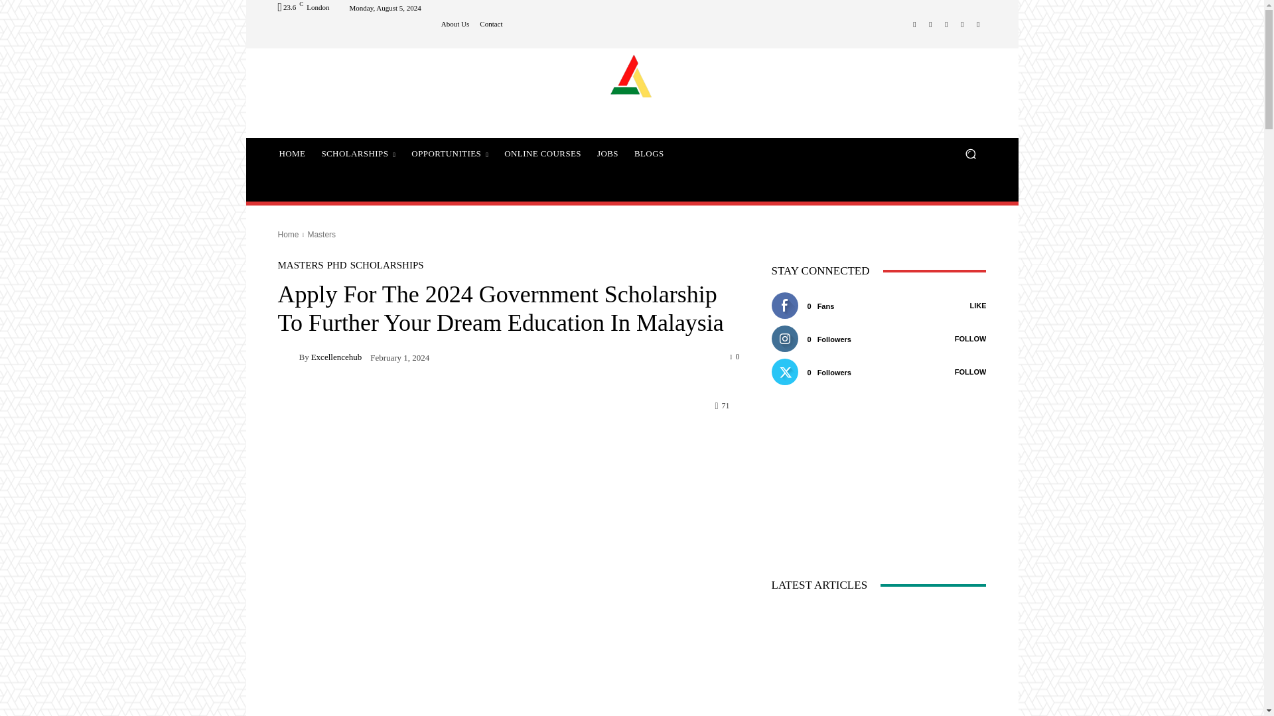  Describe the element at coordinates (358, 154) in the screenshot. I see `SCHOLARSHIPS` at that location.